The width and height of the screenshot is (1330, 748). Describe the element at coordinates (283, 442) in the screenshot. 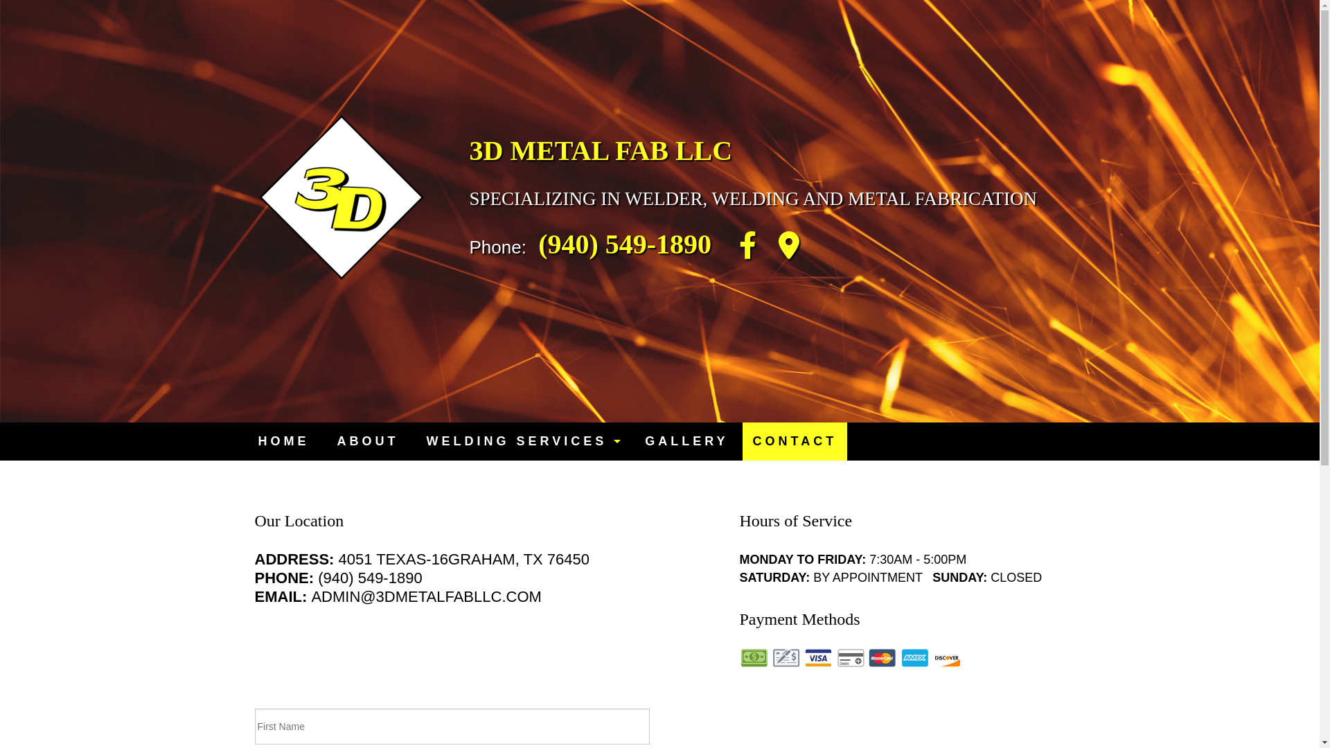

I see `HOME` at that location.